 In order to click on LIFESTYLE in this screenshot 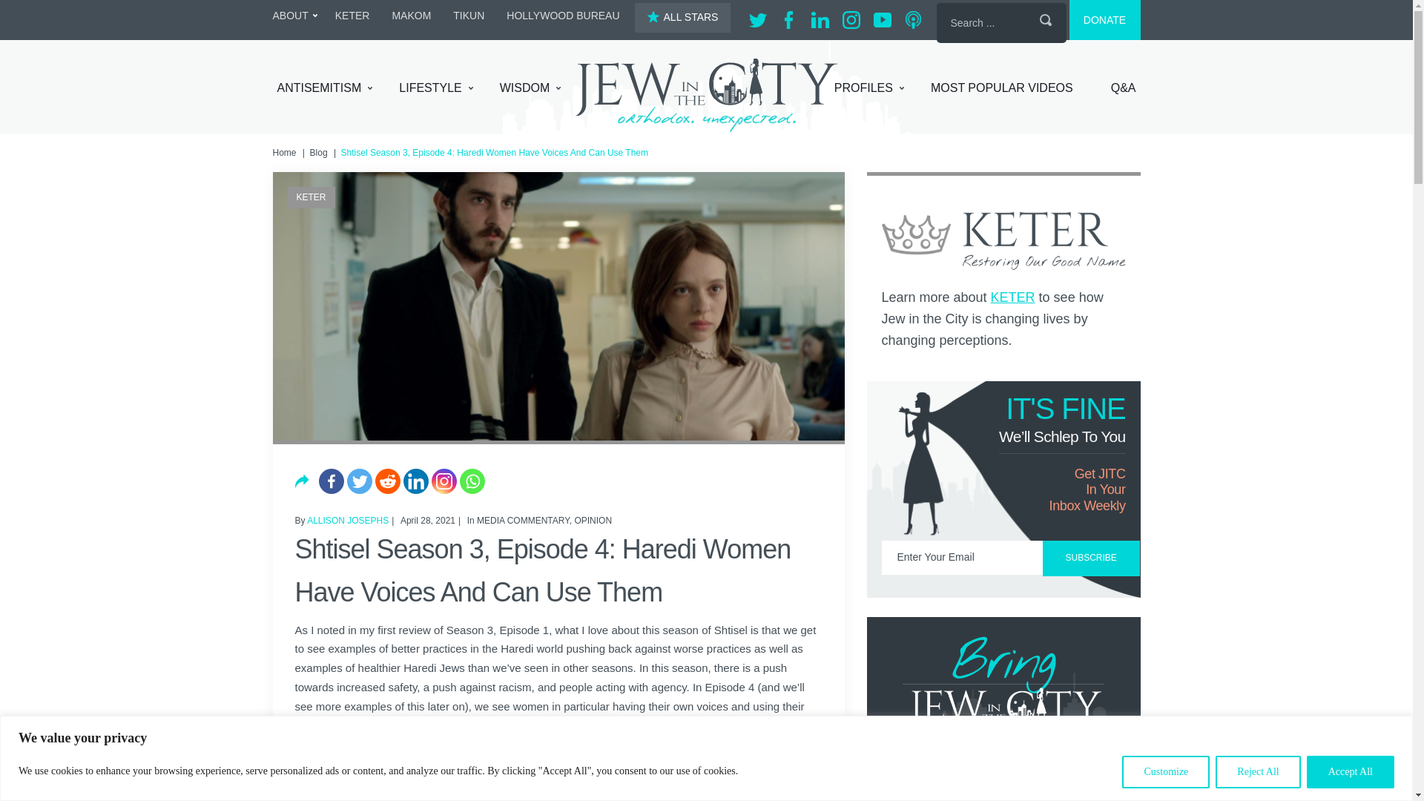, I will do `click(435, 88)`.